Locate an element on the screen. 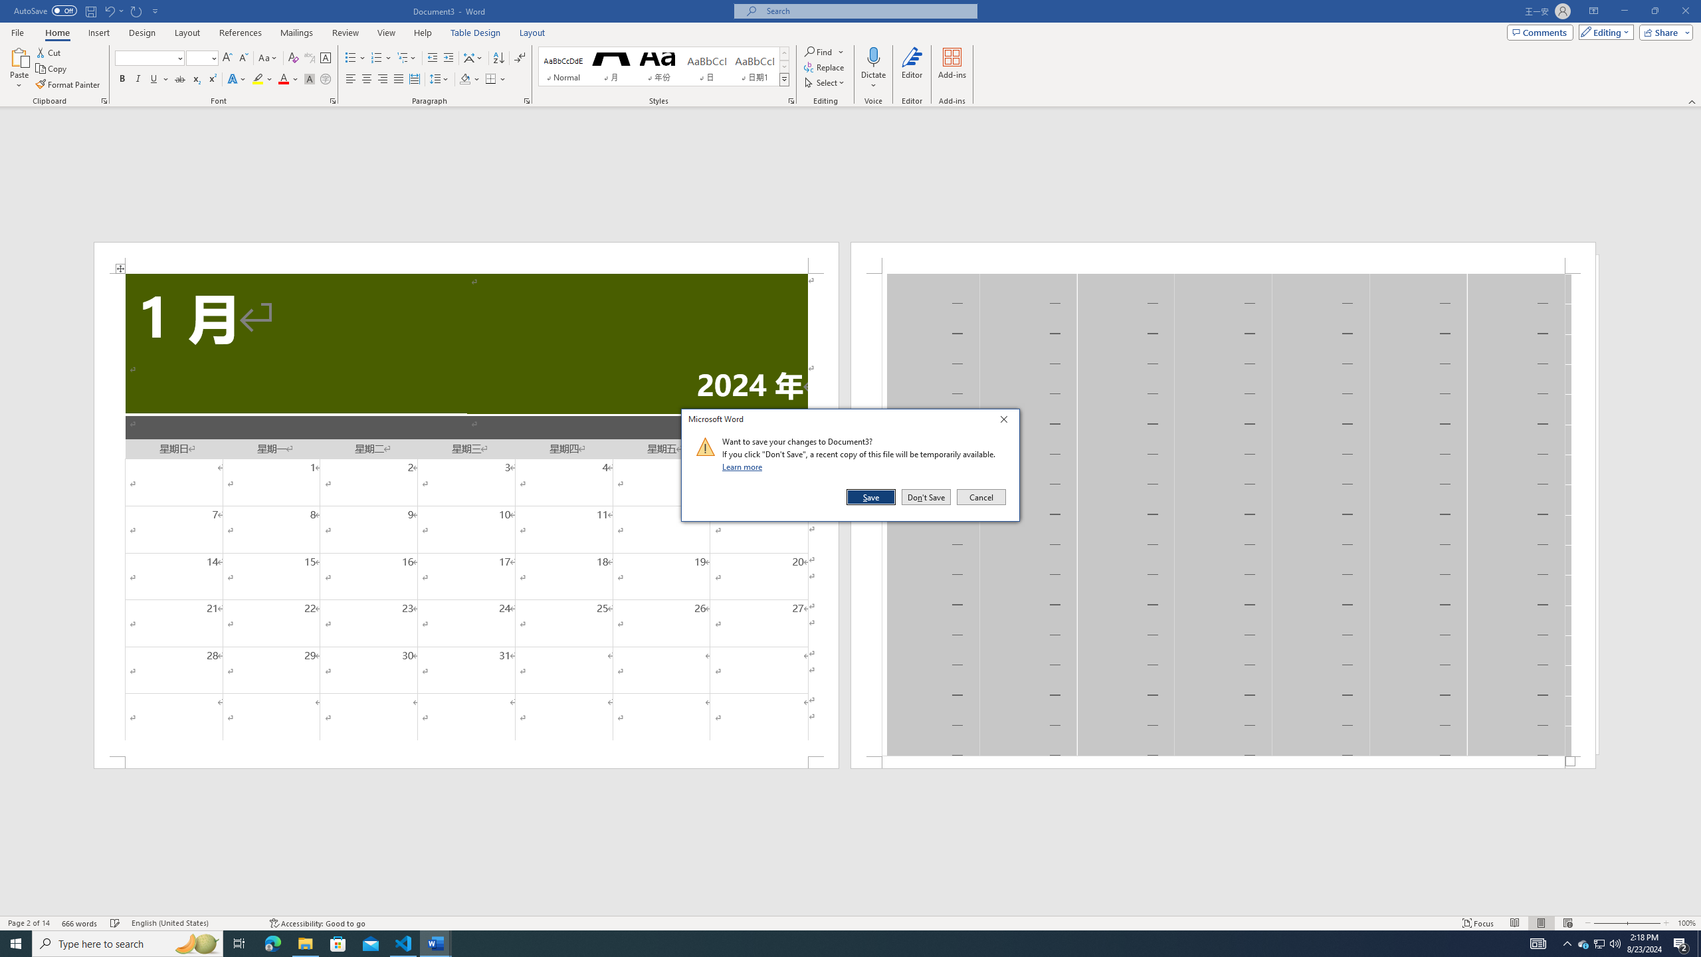  Collapse the Ribbon is located at coordinates (1692, 101).